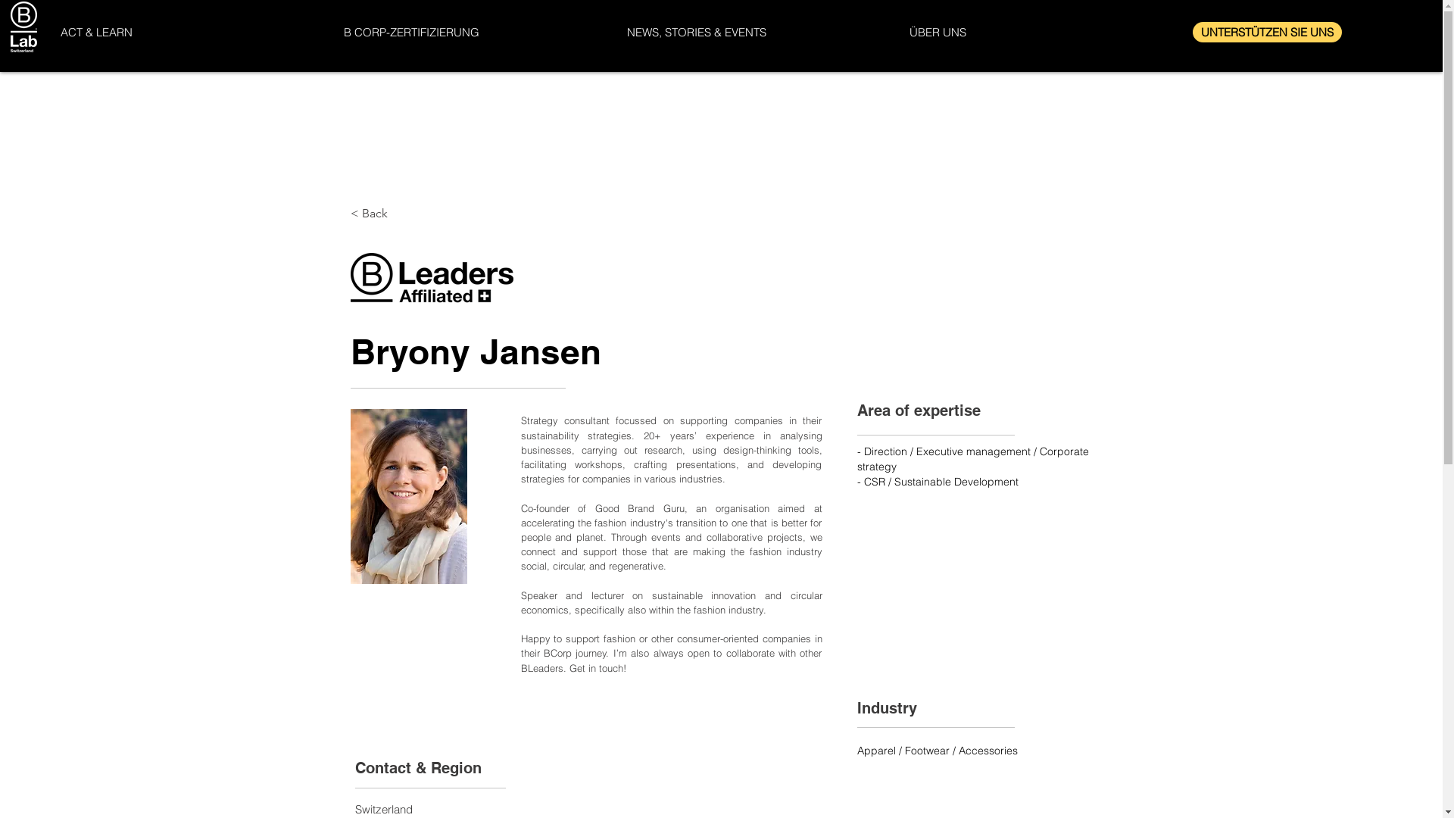  Describe the element at coordinates (400, 214) in the screenshot. I see `< Back` at that location.